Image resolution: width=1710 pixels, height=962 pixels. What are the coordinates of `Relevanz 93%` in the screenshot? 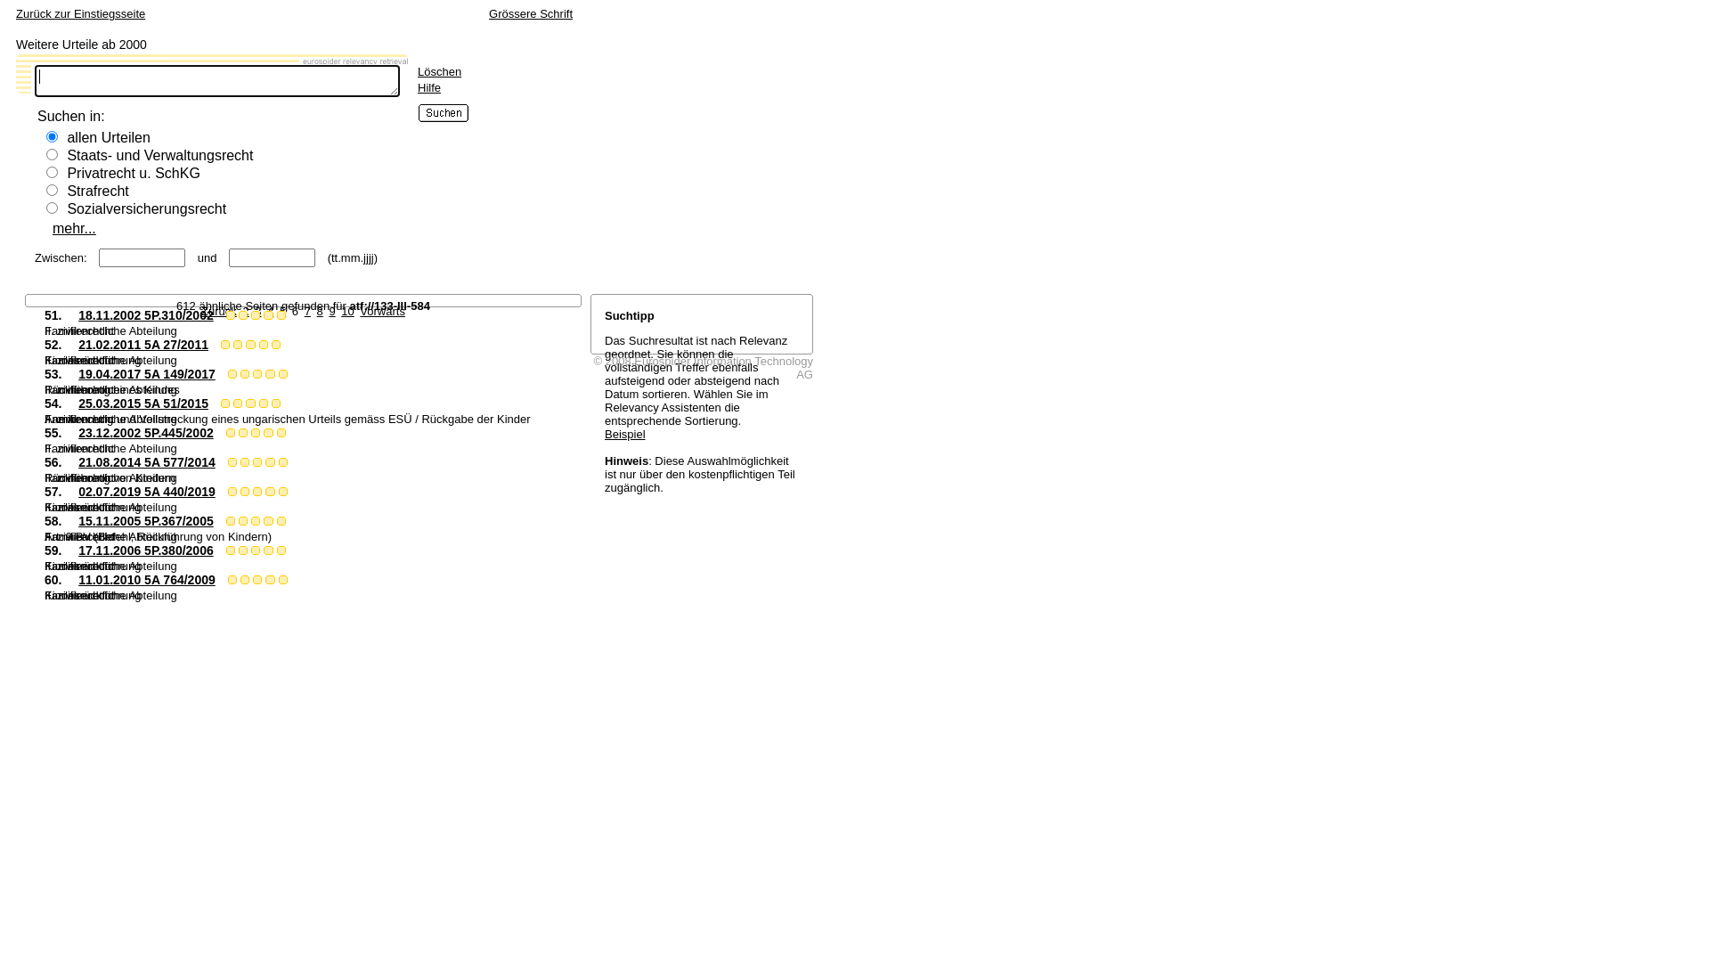 It's located at (264, 345).